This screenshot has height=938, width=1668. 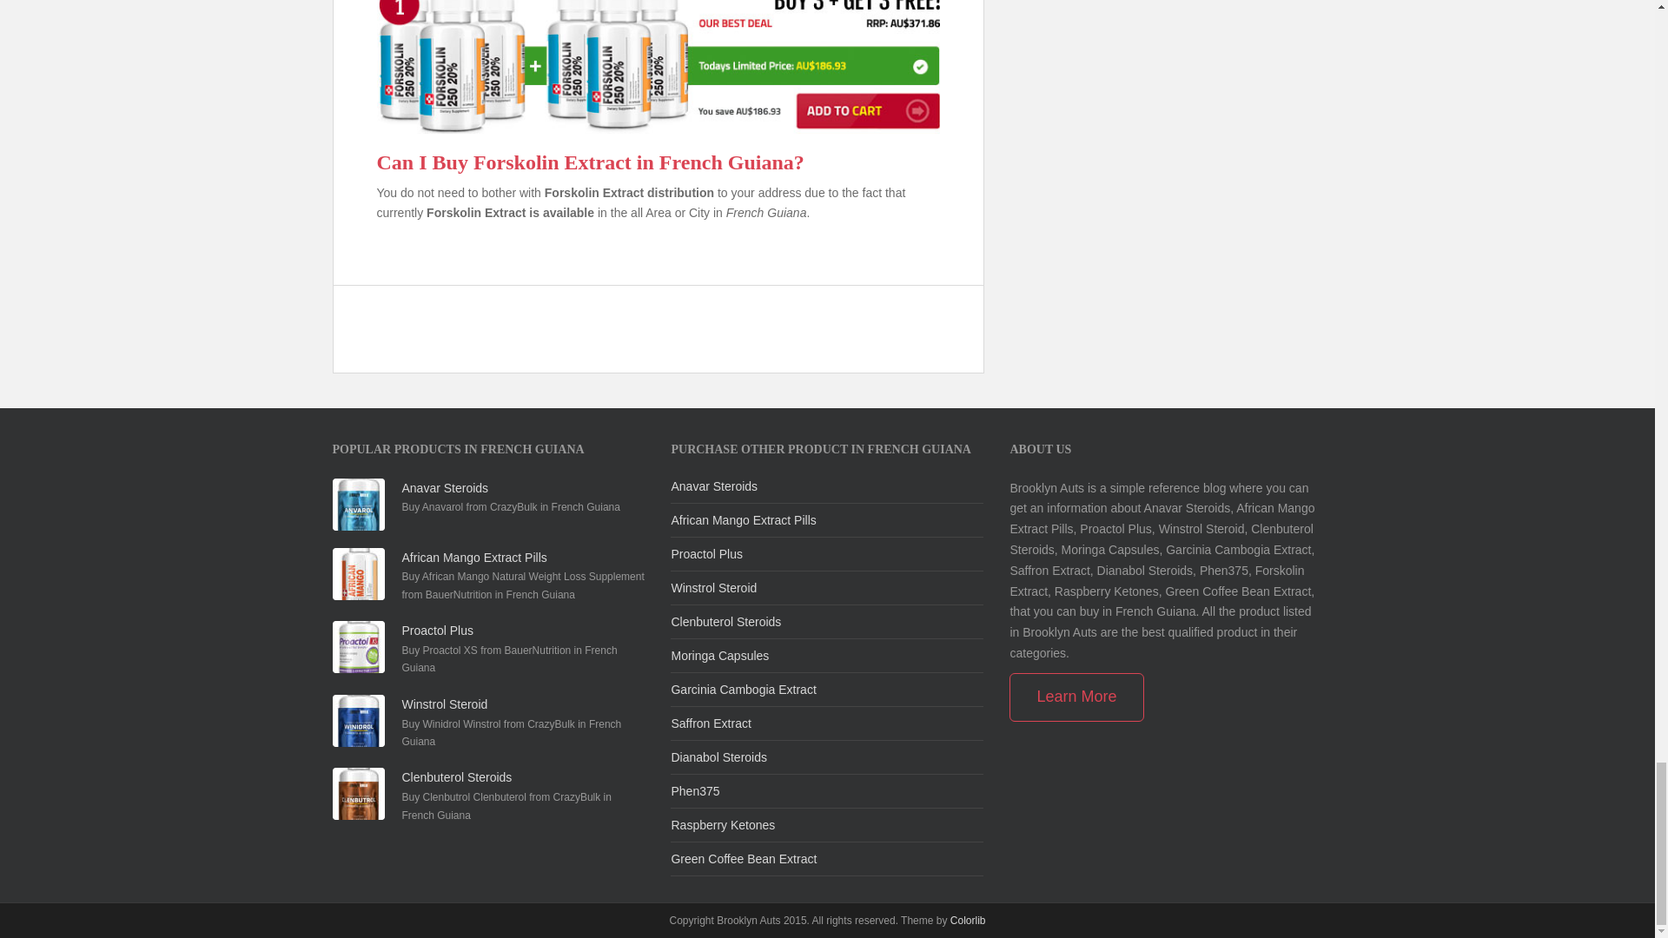 What do you see at coordinates (742, 519) in the screenshot?
I see `African Mango Extract Pills` at bounding box center [742, 519].